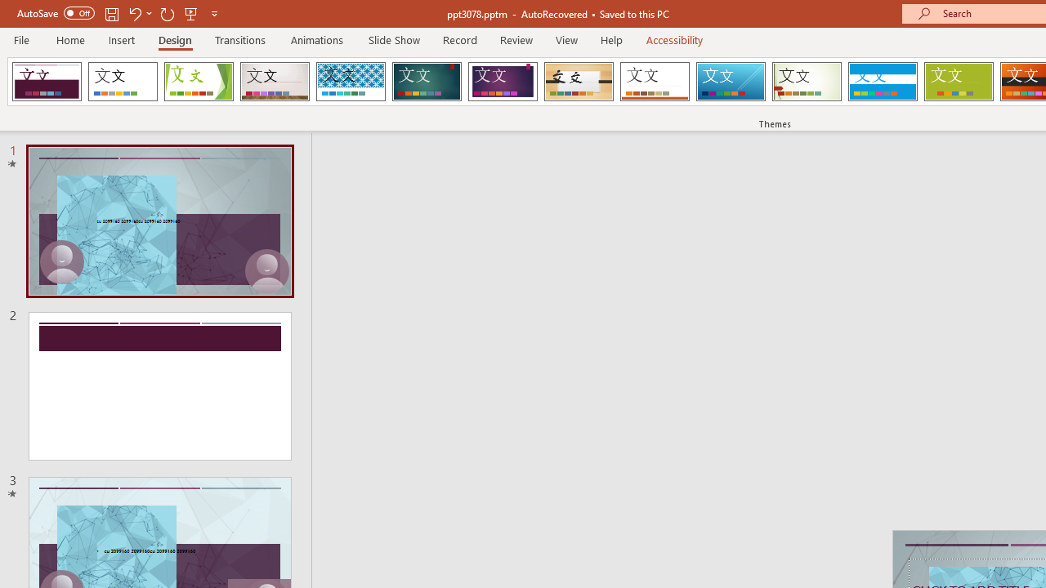 The image size is (1046, 588). I want to click on Home, so click(70, 39).